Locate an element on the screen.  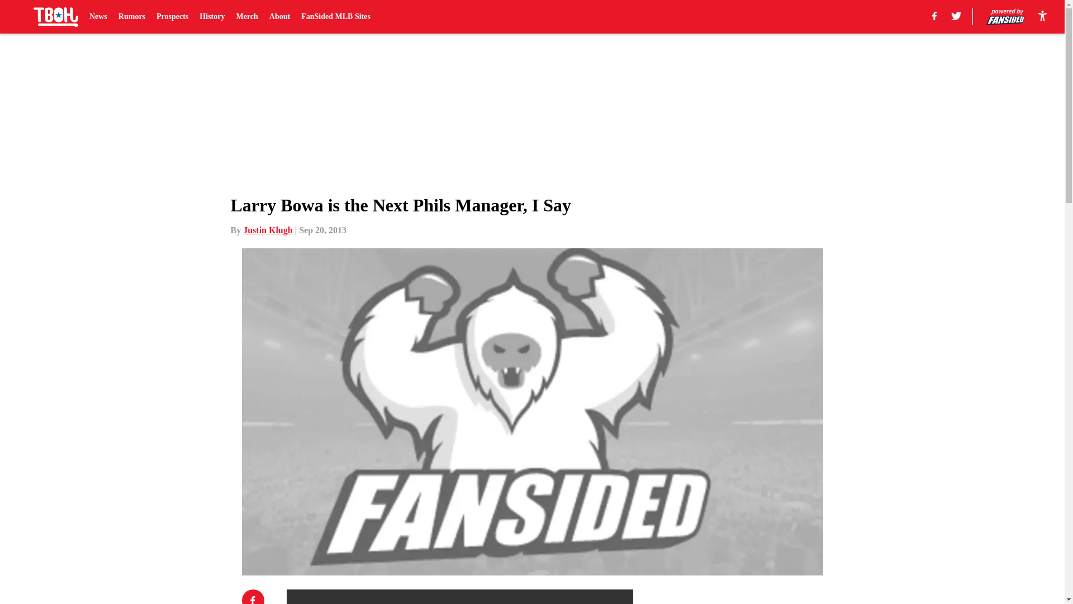
Rumors is located at coordinates (131, 17).